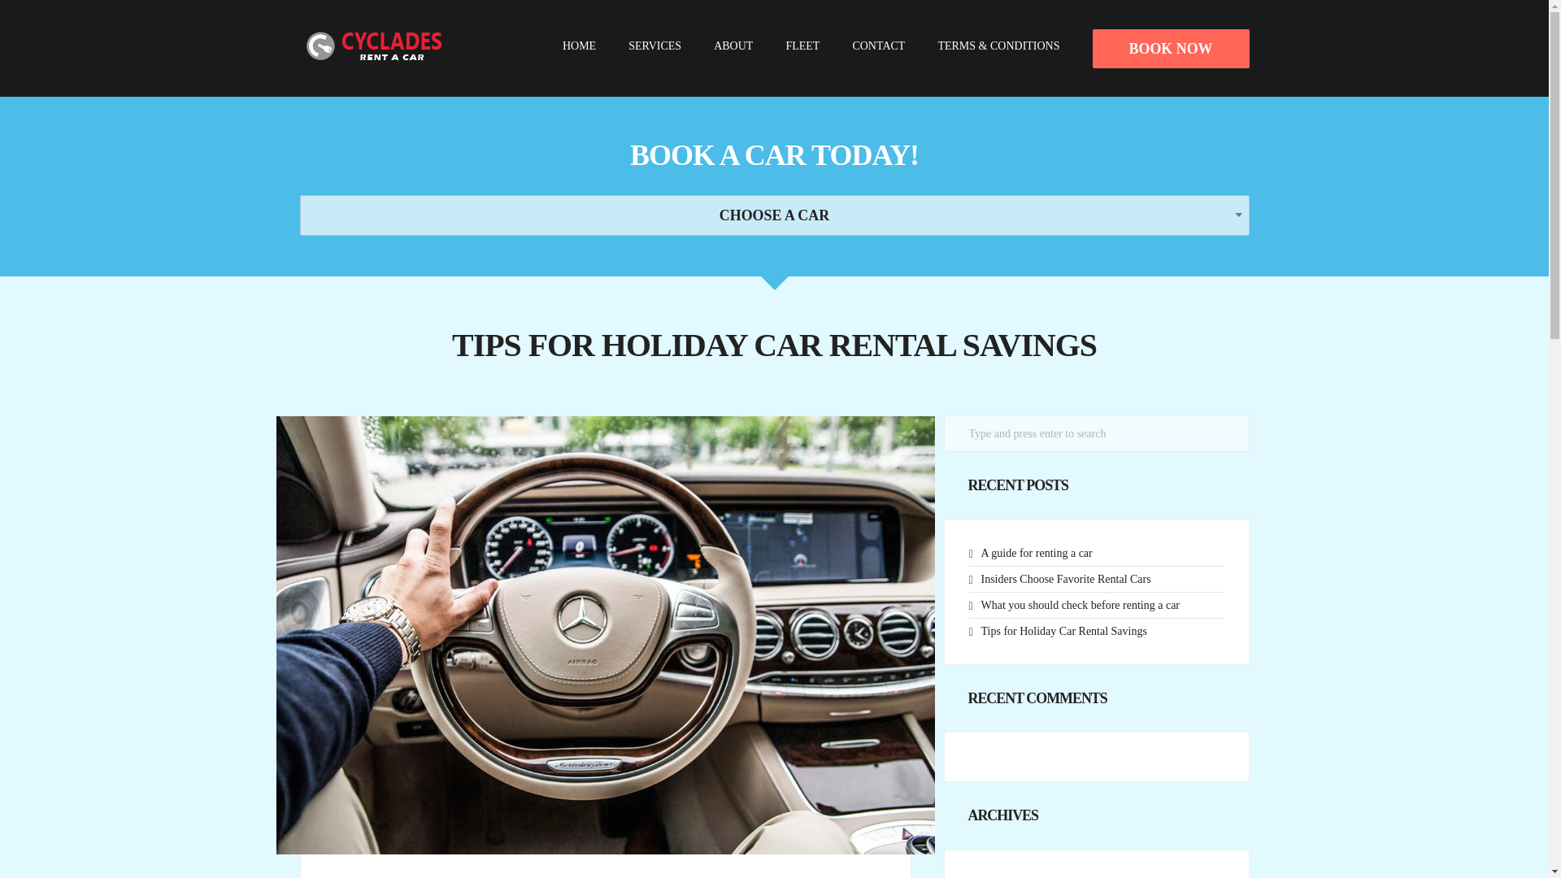 This screenshot has height=878, width=1561. Describe the element at coordinates (654, 46) in the screenshot. I see `SERVICES` at that location.